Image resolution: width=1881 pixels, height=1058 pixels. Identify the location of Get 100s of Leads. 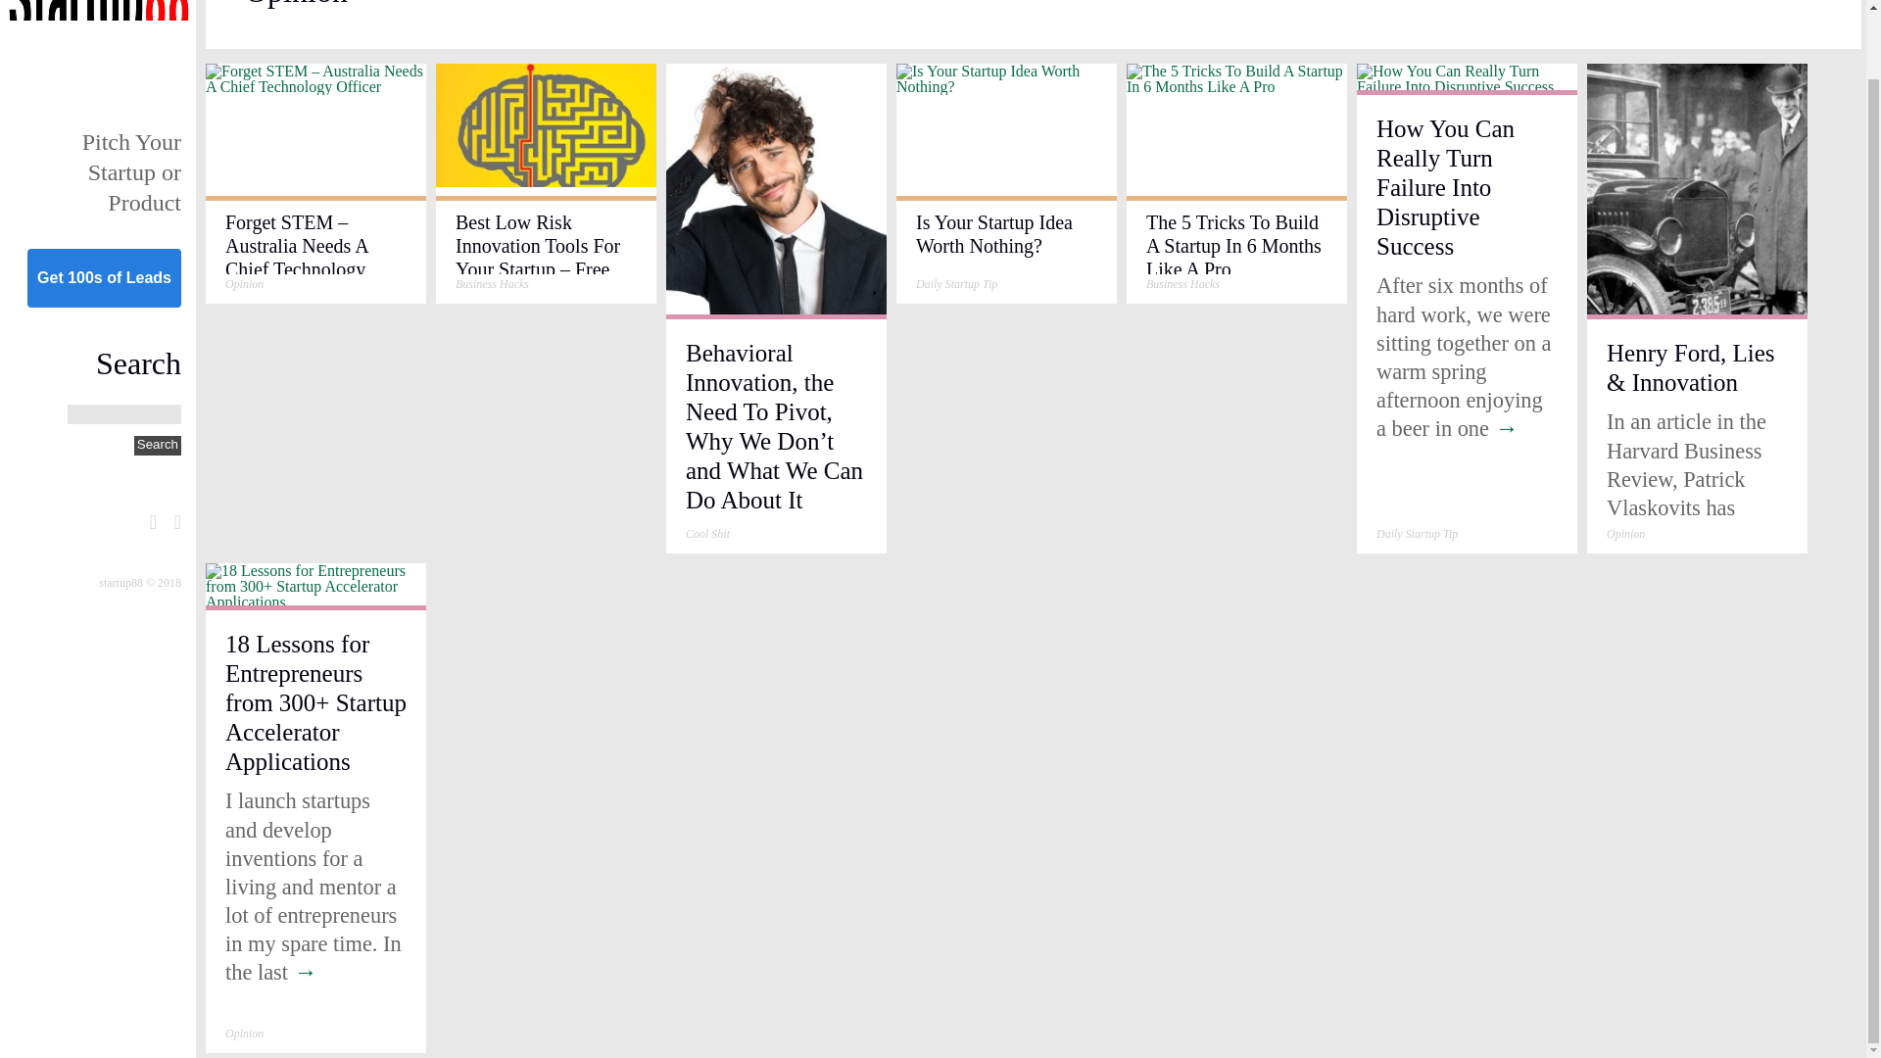
(104, 278).